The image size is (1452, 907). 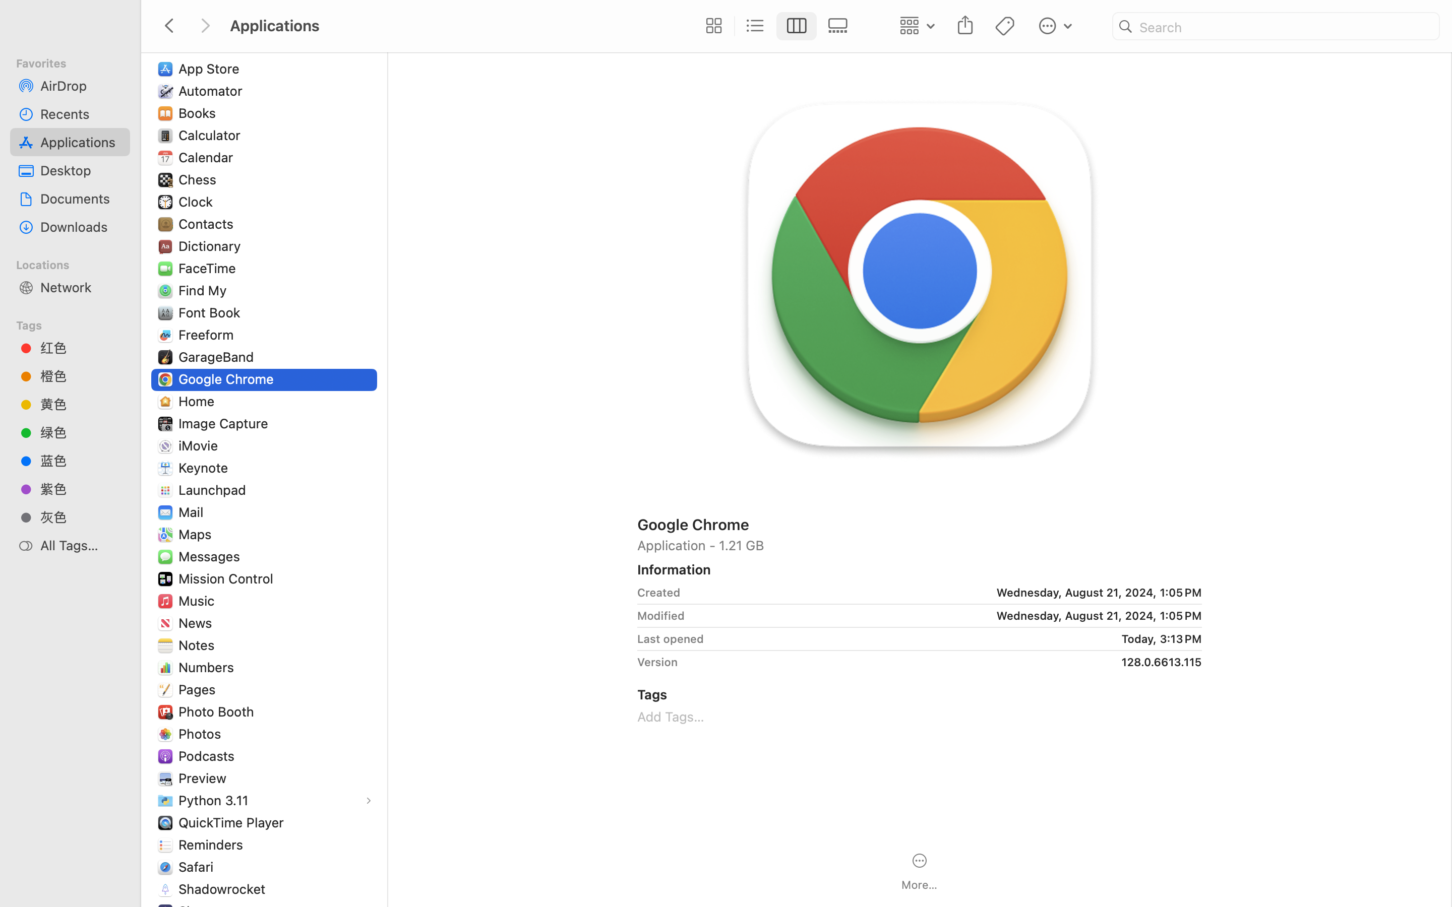 What do you see at coordinates (711, 26) in the screenshot?
I see `0` at bounding box center [711, 26].